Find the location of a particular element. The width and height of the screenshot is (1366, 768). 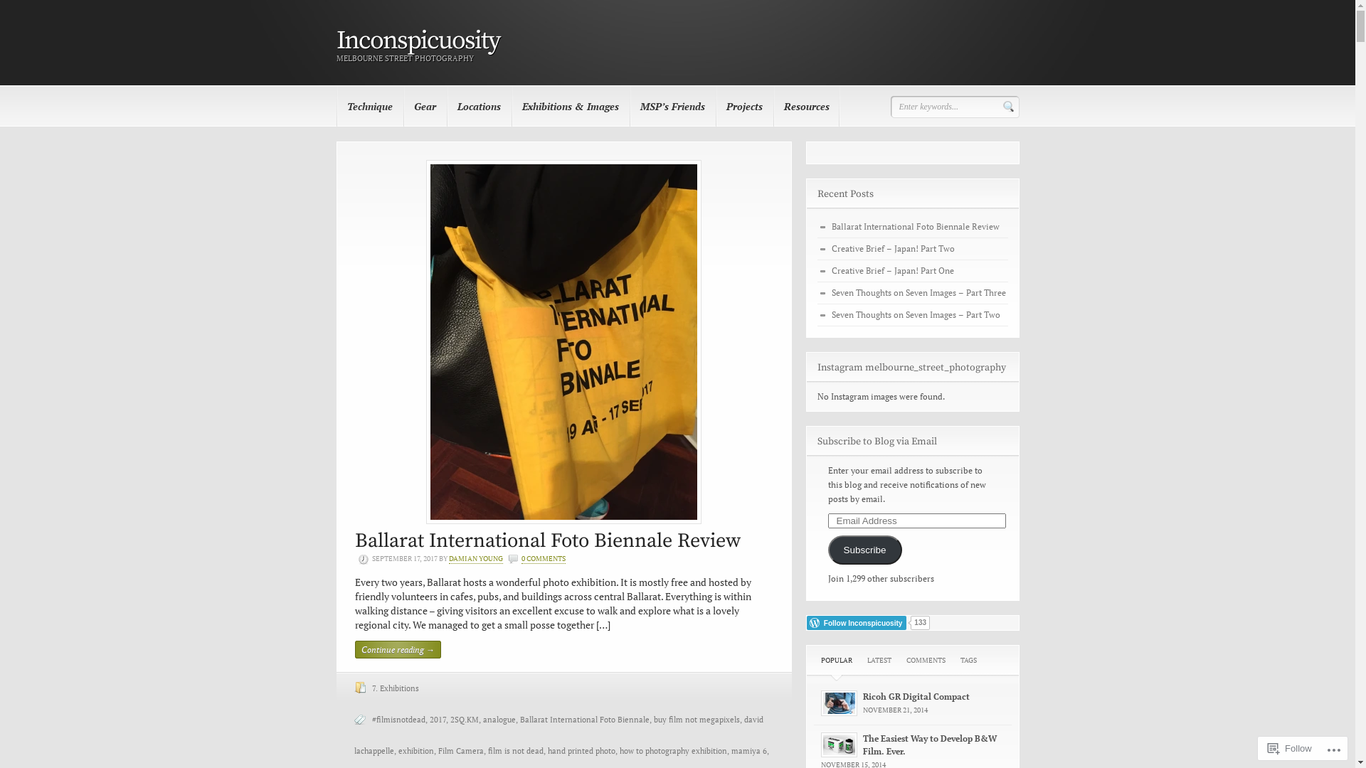

Exhibitions & Images is located at coordinates (570, 107).